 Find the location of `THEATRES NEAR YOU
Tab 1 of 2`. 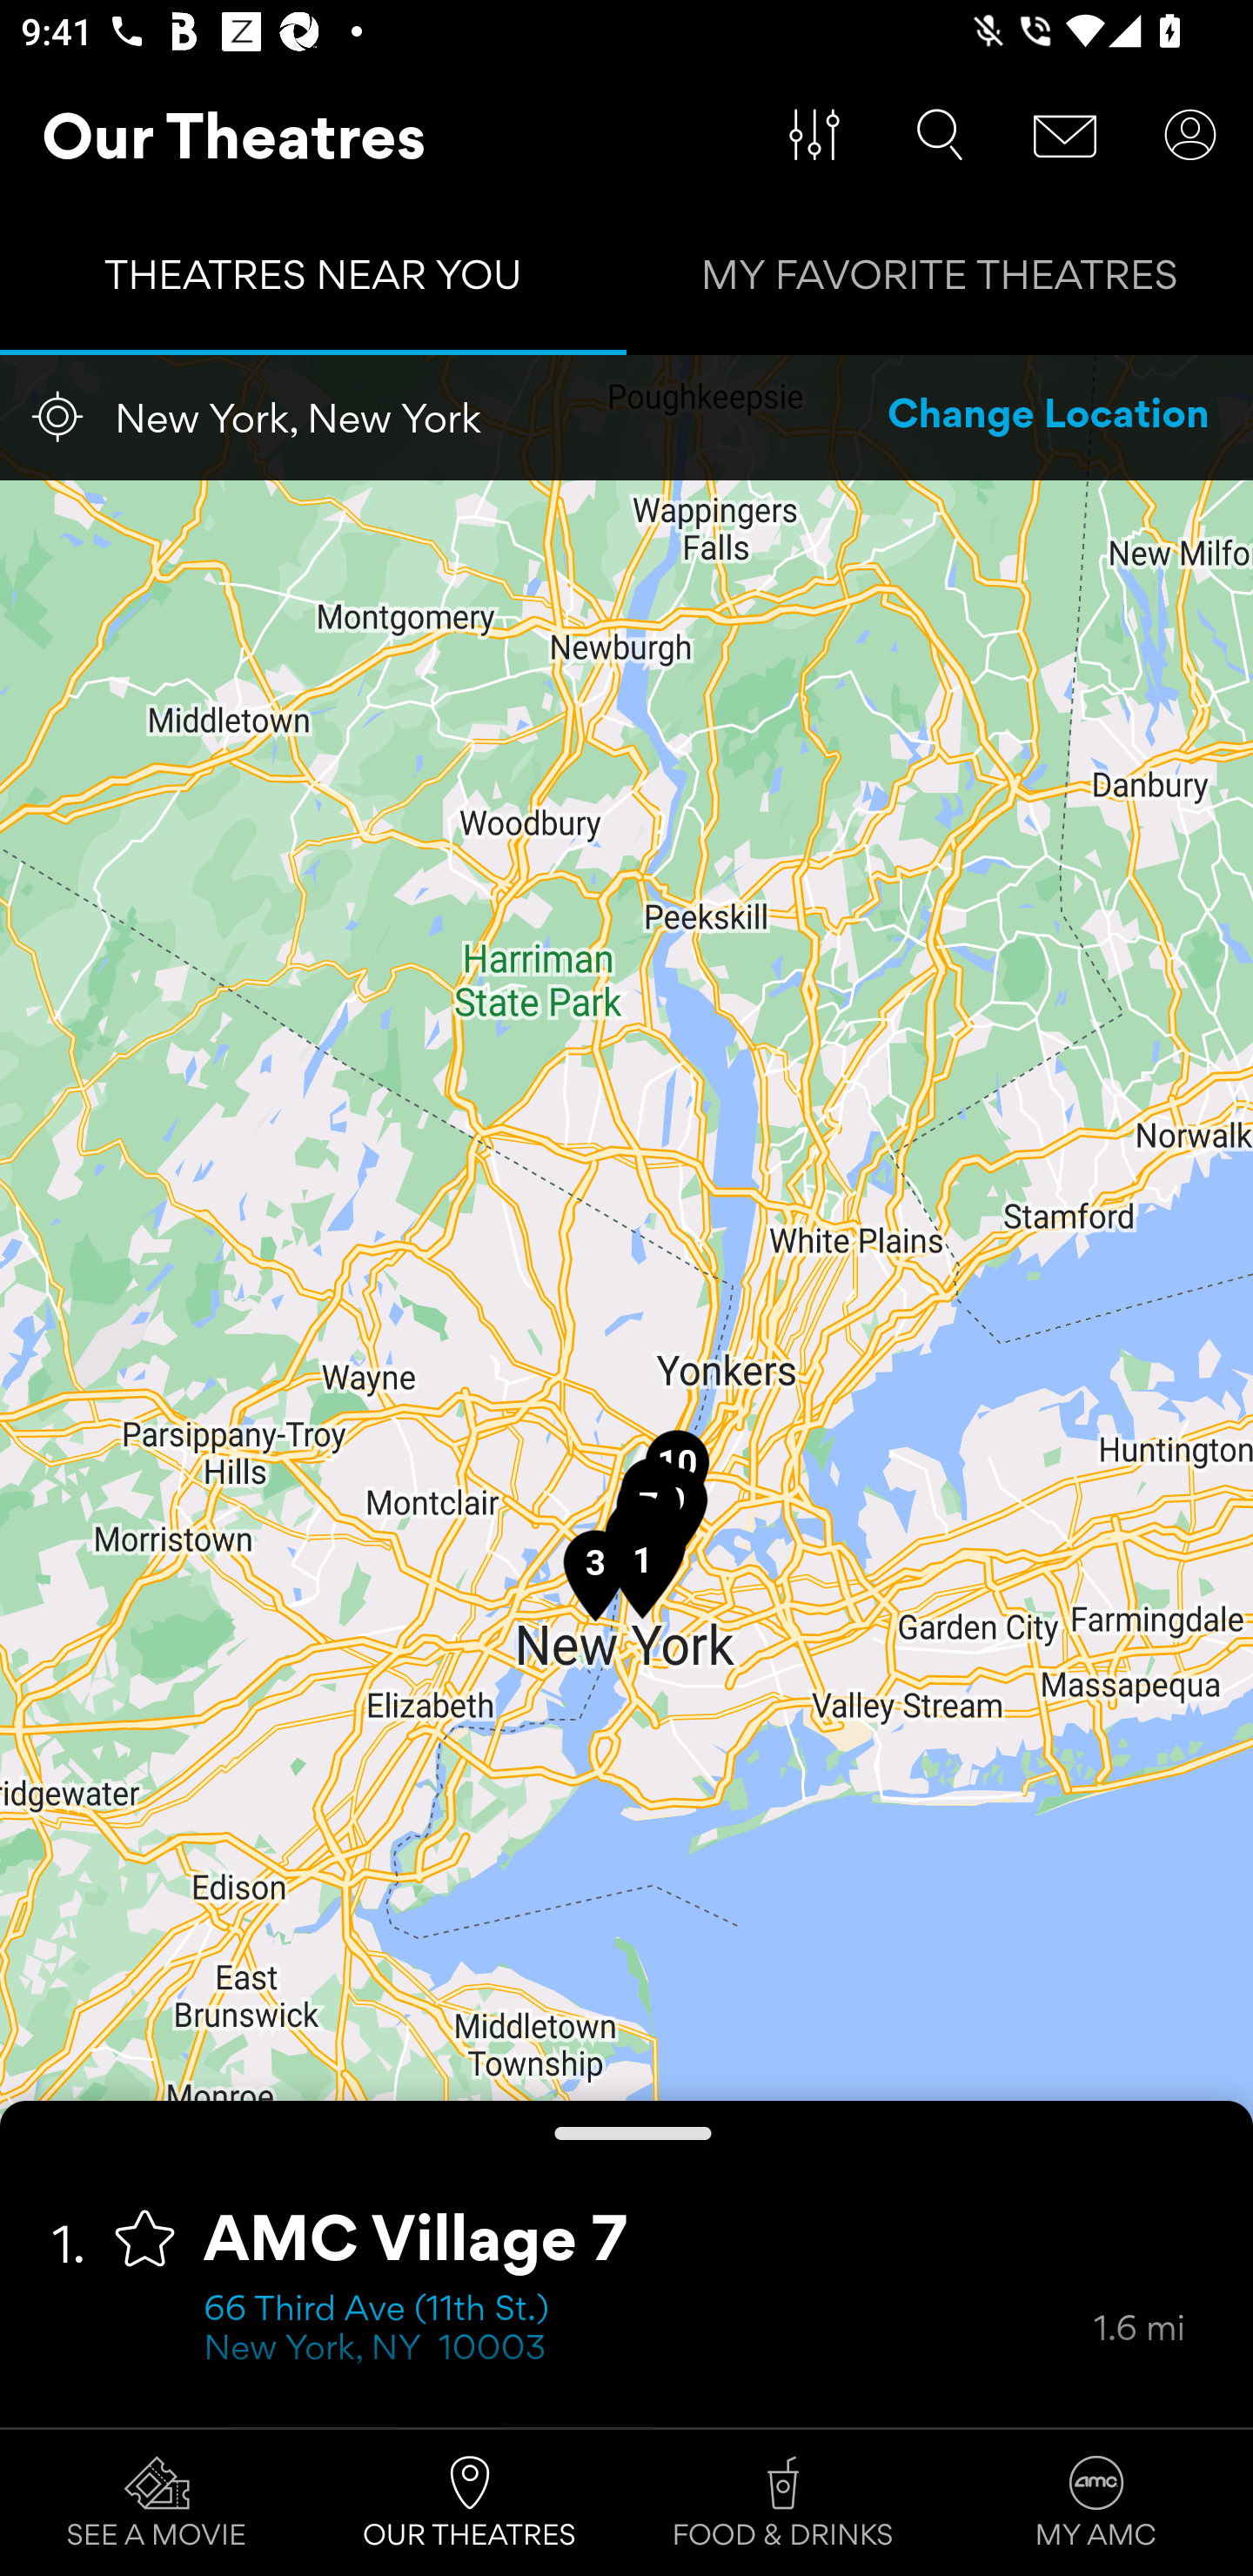

THEATRES NEAR YOU
Tab 1 of 2 is located at coordinates (313, 282).